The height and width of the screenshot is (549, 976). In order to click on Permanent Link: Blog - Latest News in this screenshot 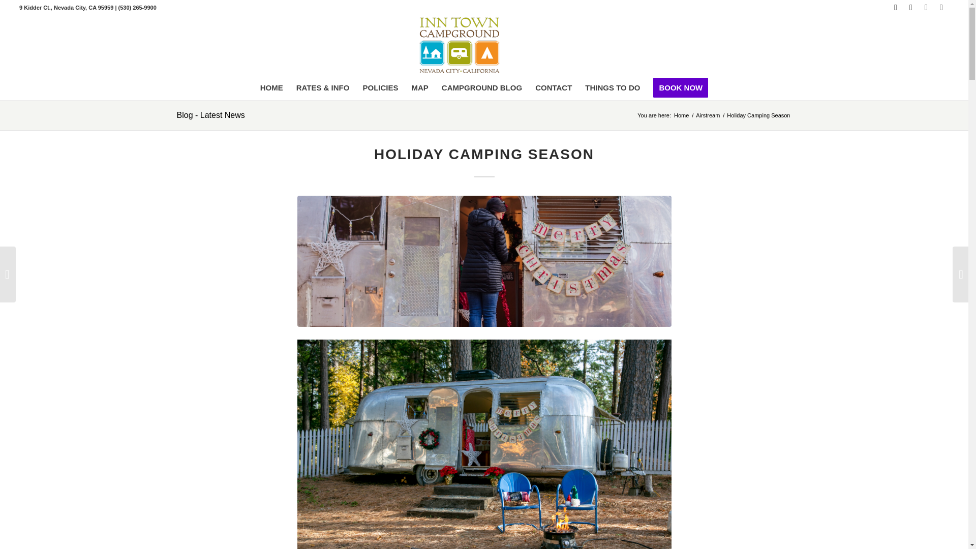, I will do `click(210, 115)`.